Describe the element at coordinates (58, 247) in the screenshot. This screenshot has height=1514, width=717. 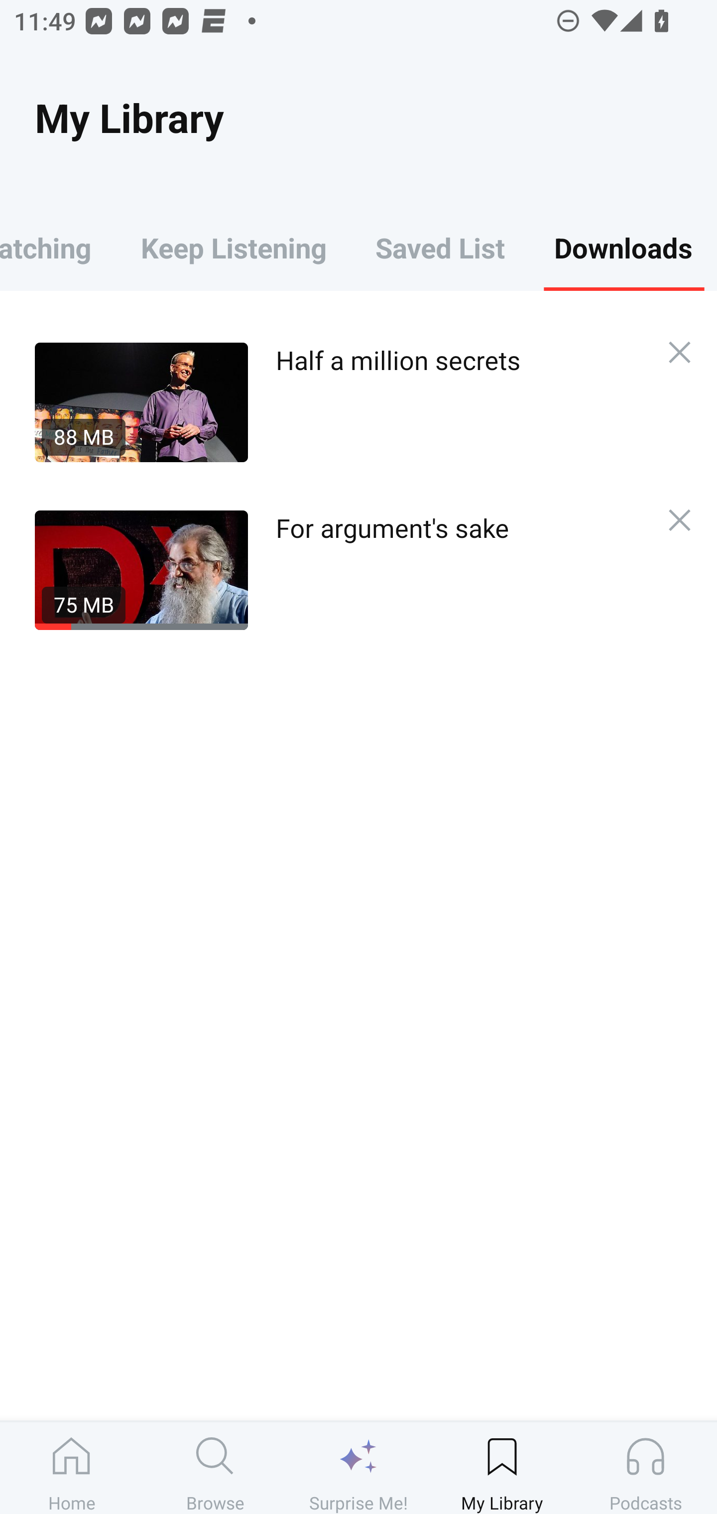
I see `Keep Watching` at that location.